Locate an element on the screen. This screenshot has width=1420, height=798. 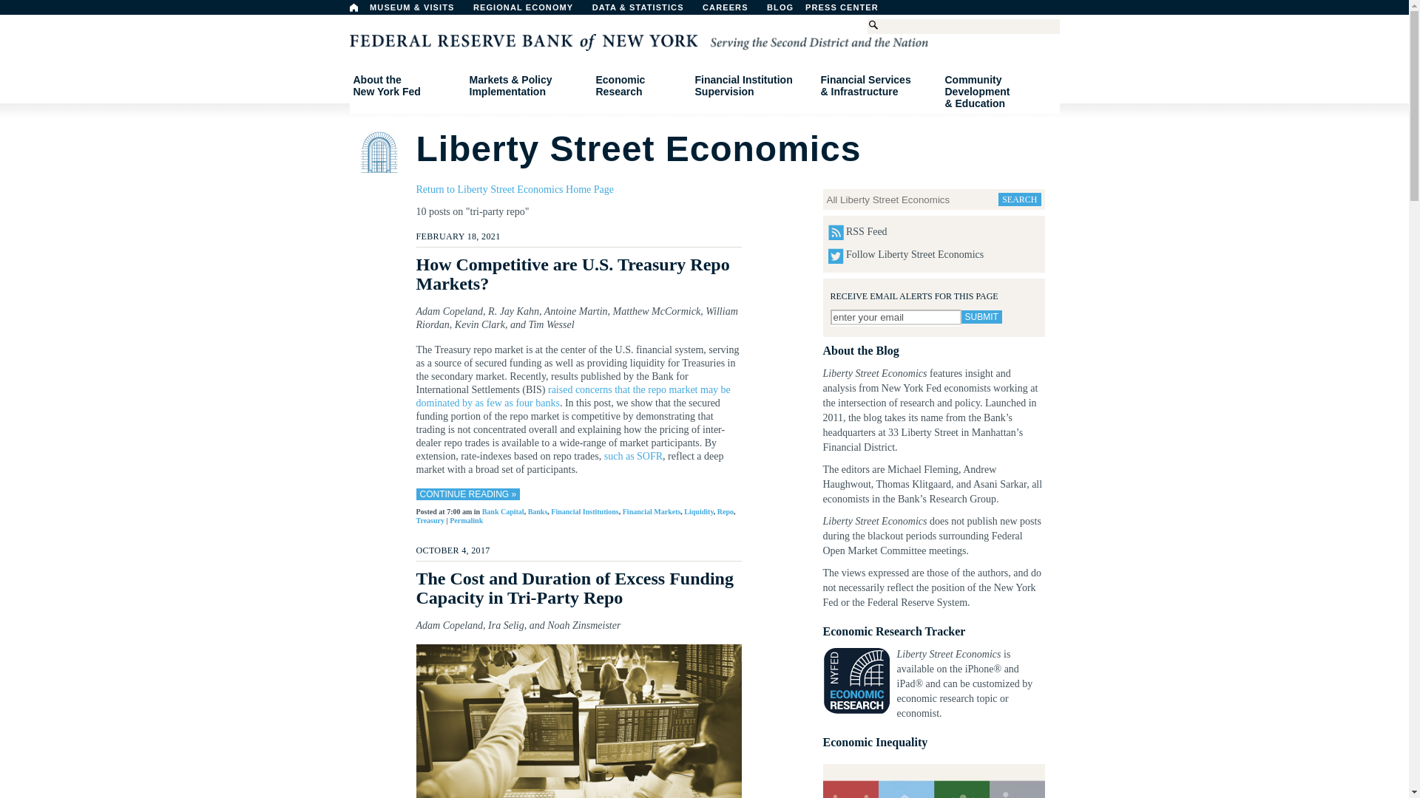
BLOG is located at coordinates (981, 317).